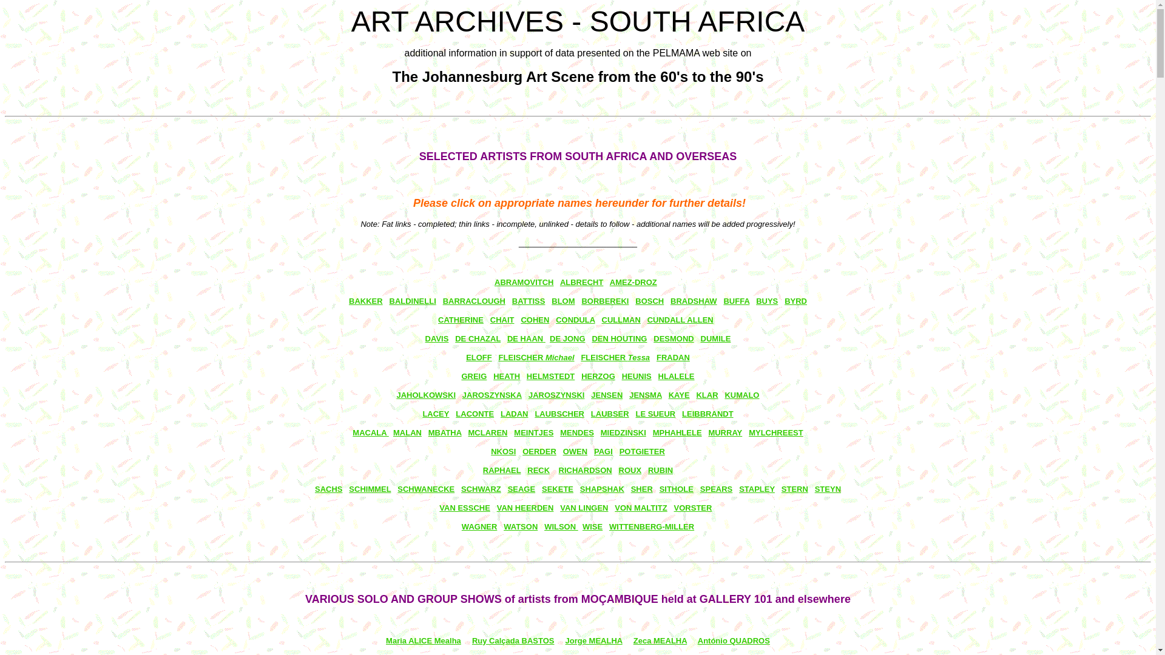 This screenshot has height=655, width=1165. I want to click on FRADAN, so click(674, 358).